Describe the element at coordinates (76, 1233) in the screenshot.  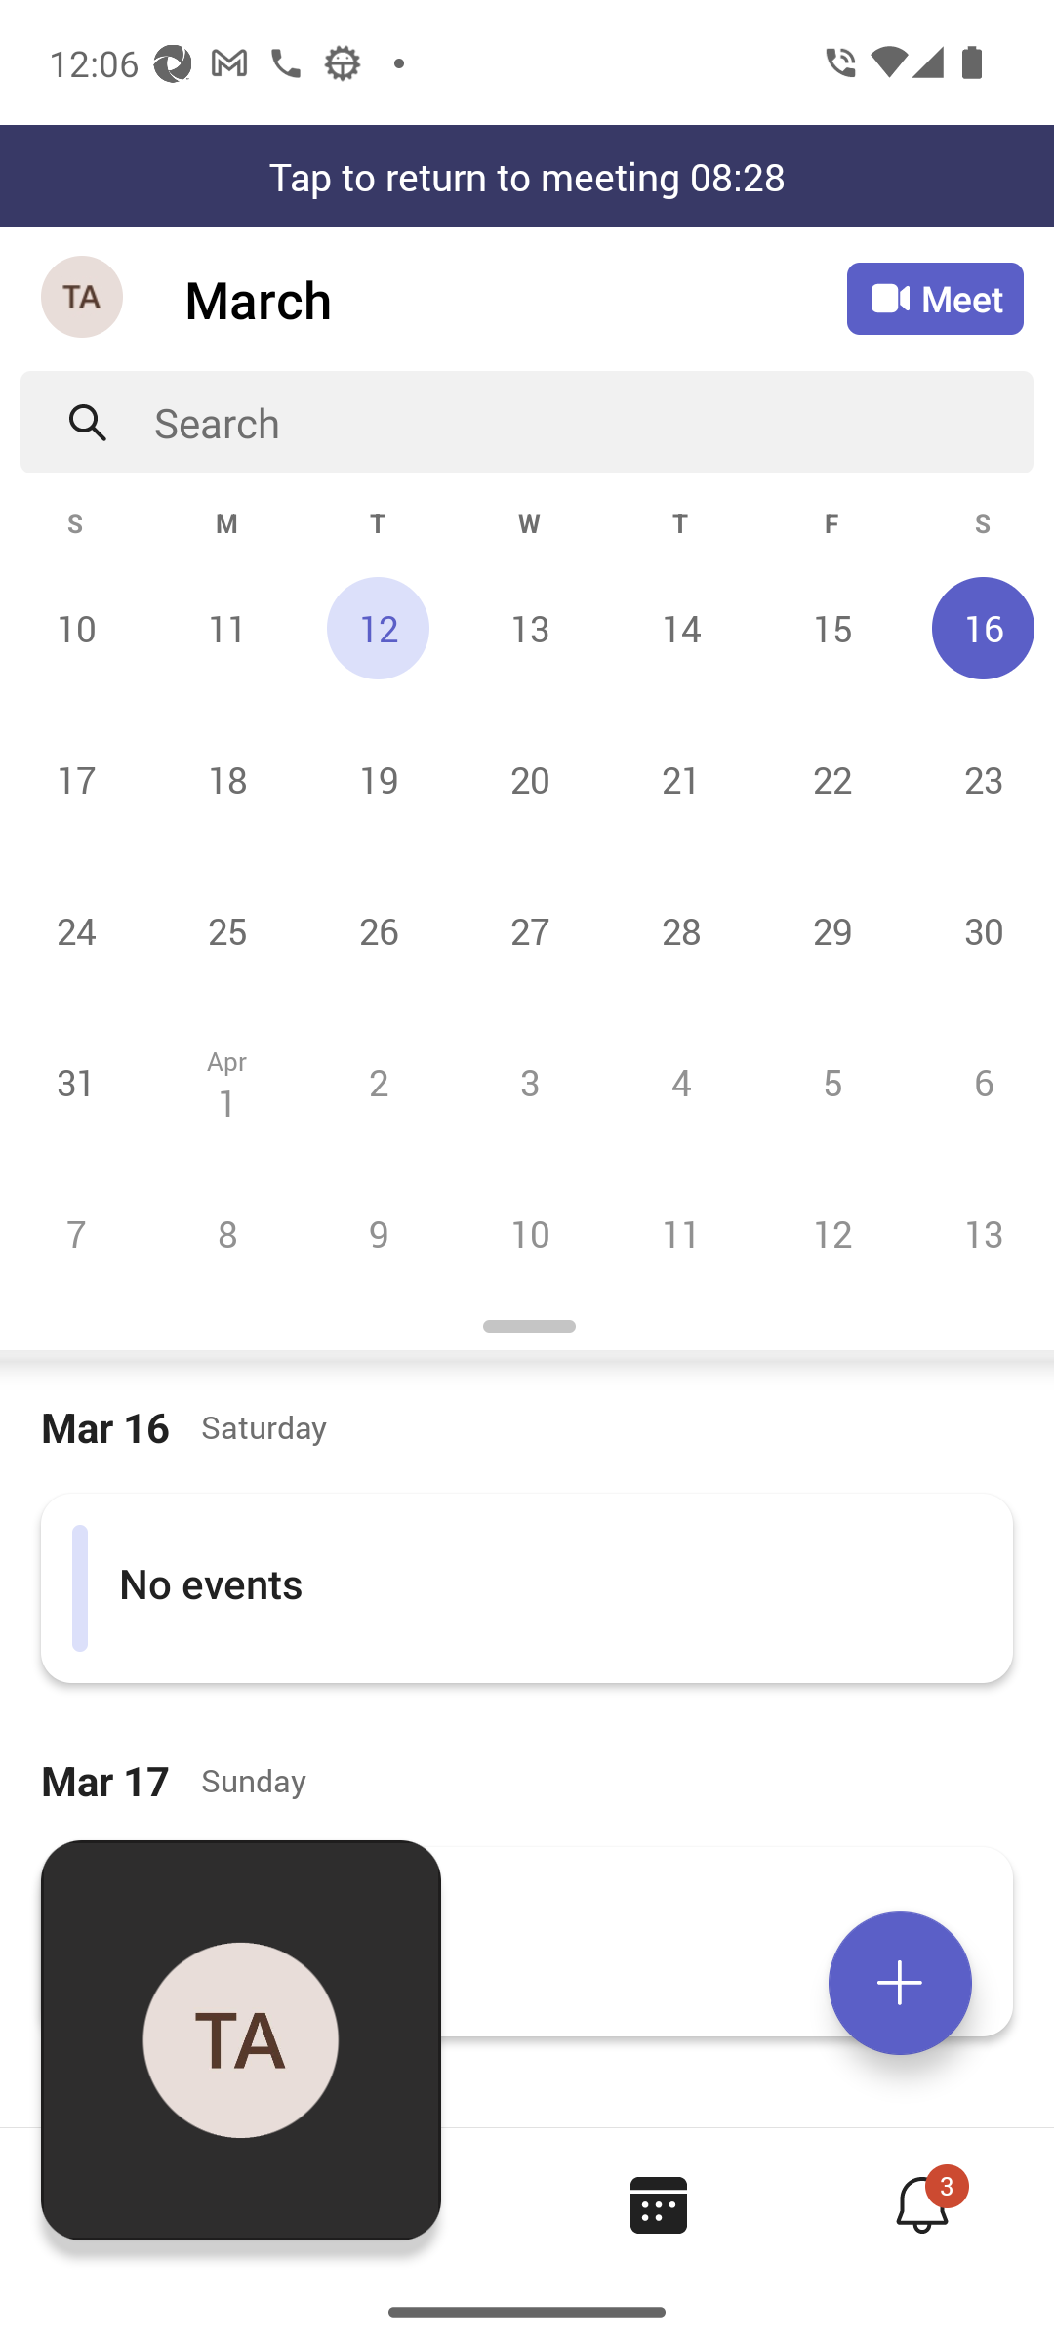
I see `Sunday, April 7 7` at that location.